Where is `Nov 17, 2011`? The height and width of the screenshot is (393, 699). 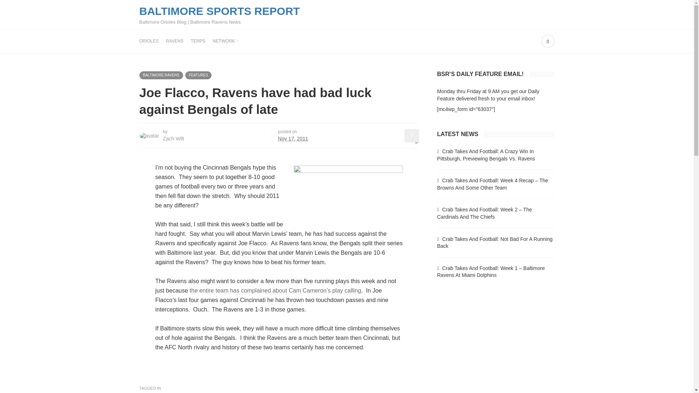 Nov 17, 2011 is located at coordinates (293, 138).